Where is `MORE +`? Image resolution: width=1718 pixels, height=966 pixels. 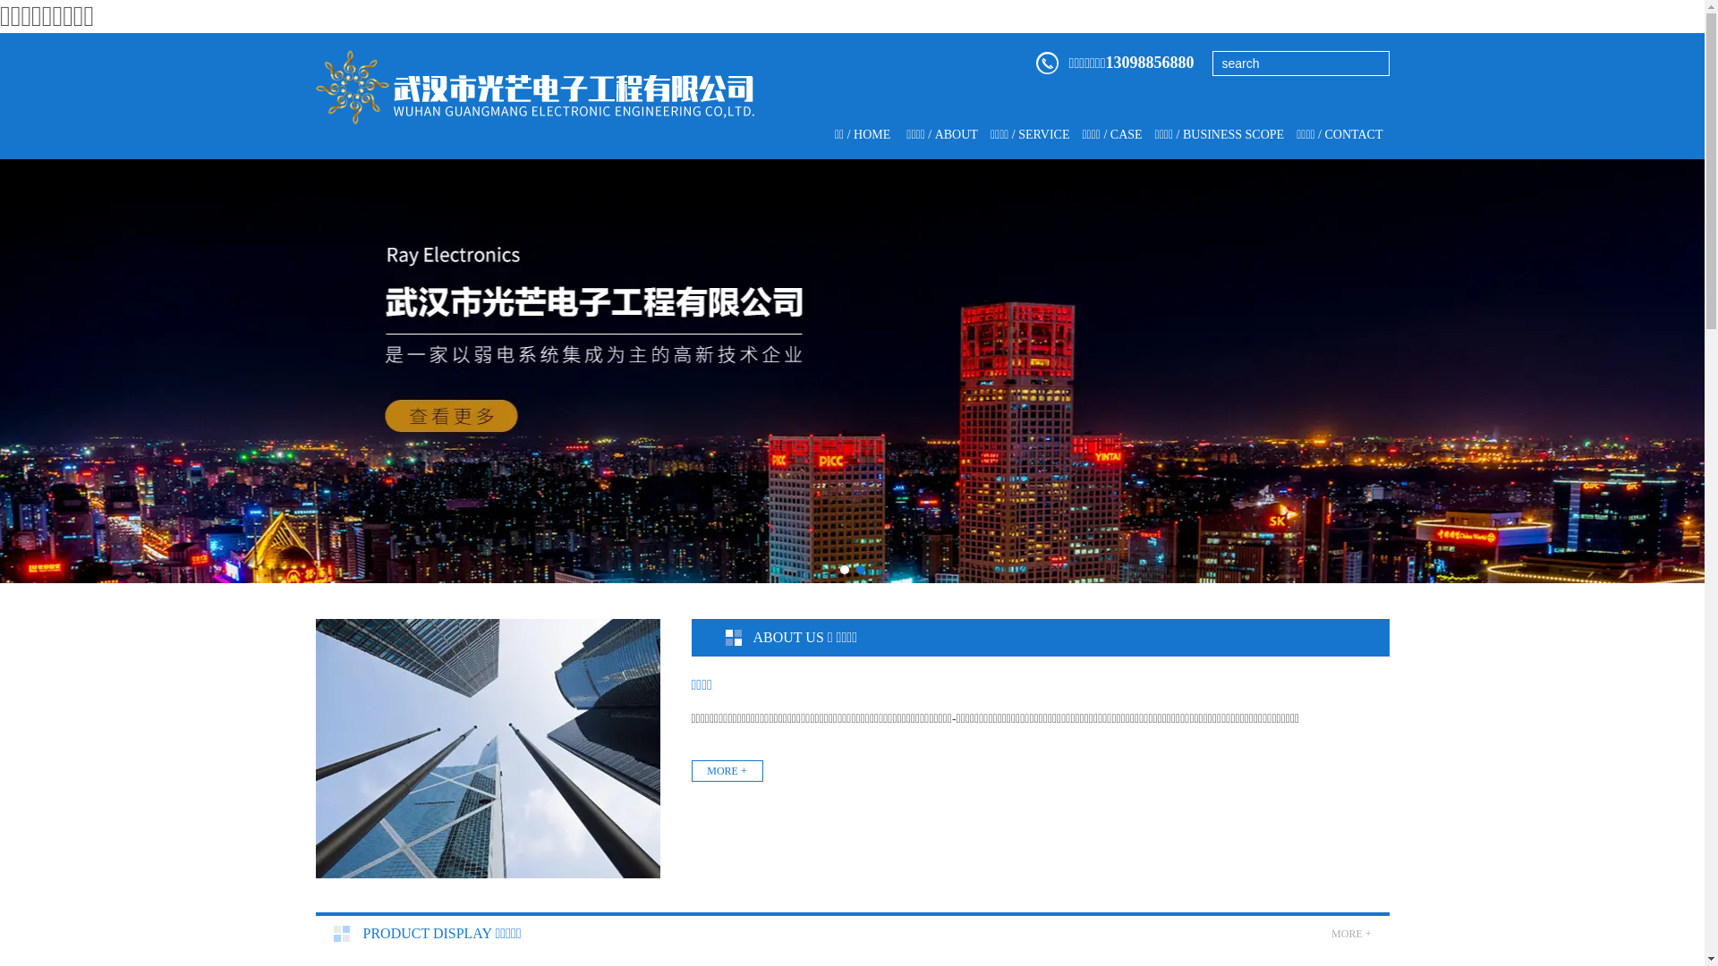 MORE + is located at coordinates (727, 771).